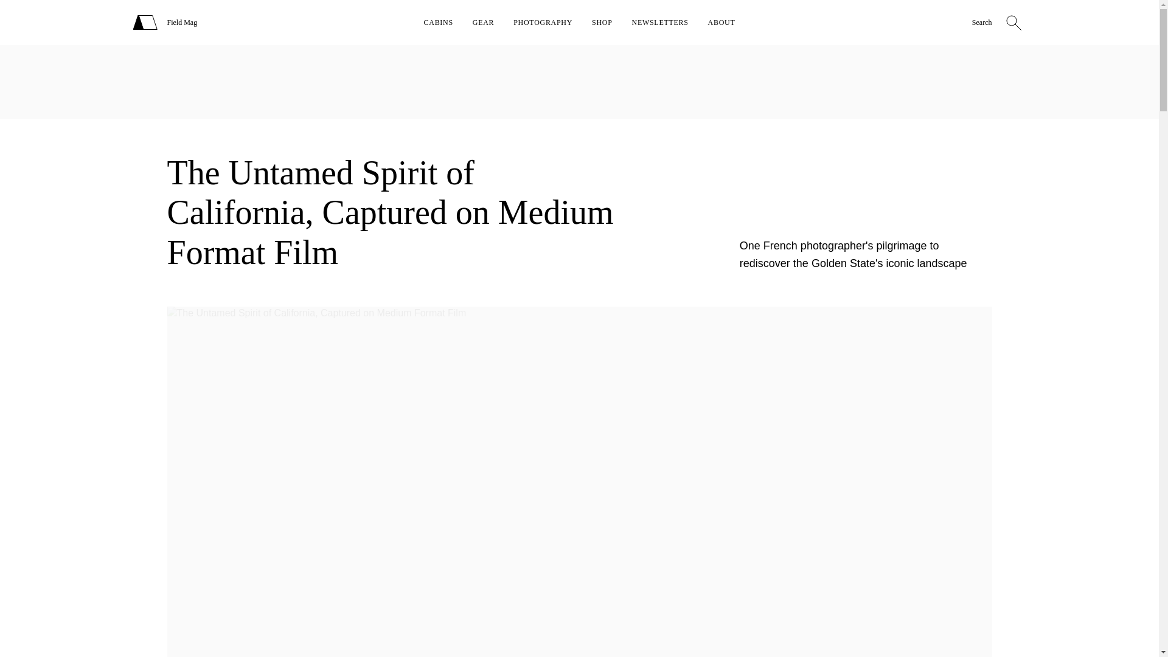 This screenshot has height=657, width=1168. What do you see at coordinates (438, 23) in the screenshot?
I see `CABINS` at bounding box center [438, 23].